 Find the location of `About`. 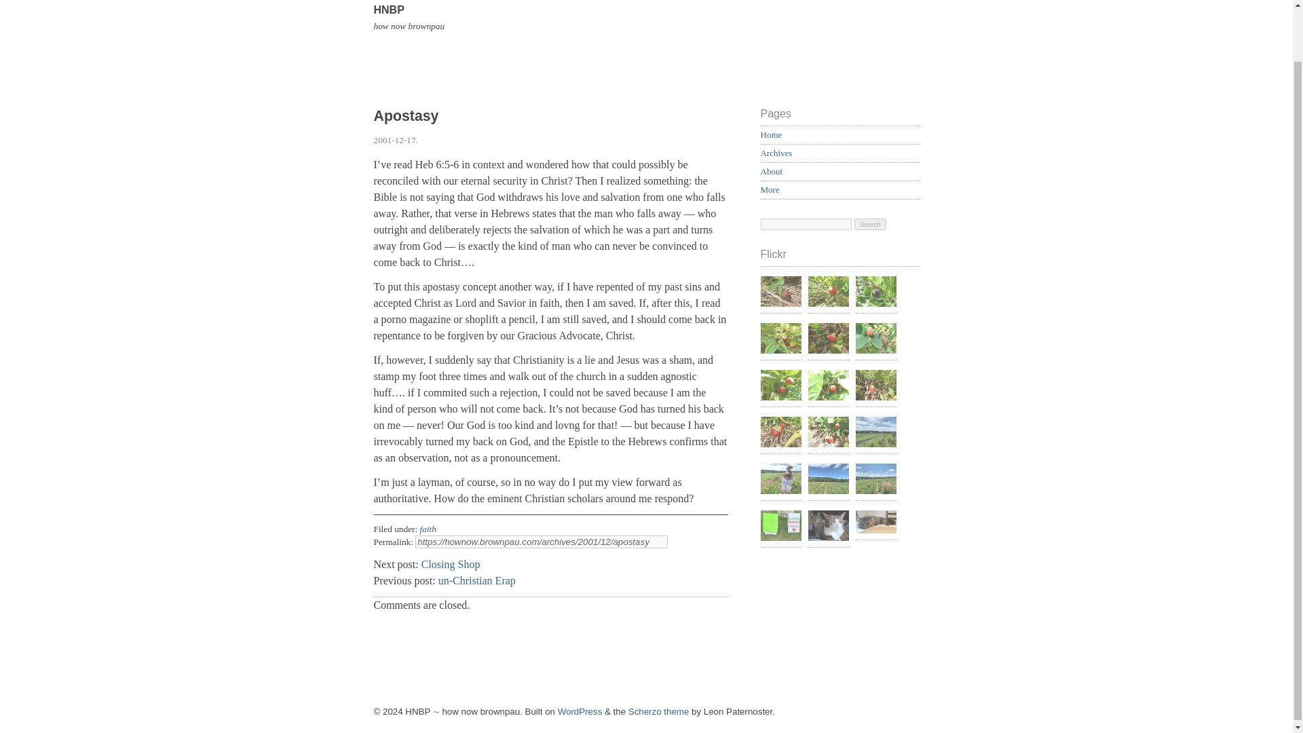

About is located at coordinates (771, 171).